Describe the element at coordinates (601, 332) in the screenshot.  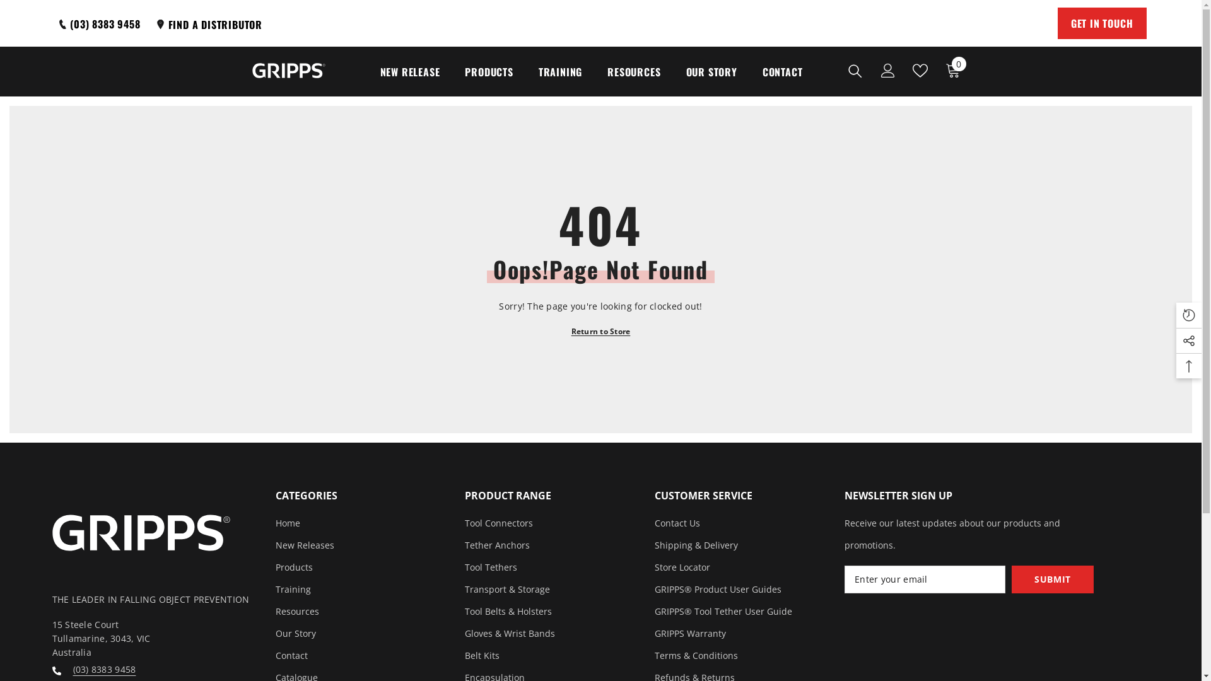
I see `Return to Store` at that location.